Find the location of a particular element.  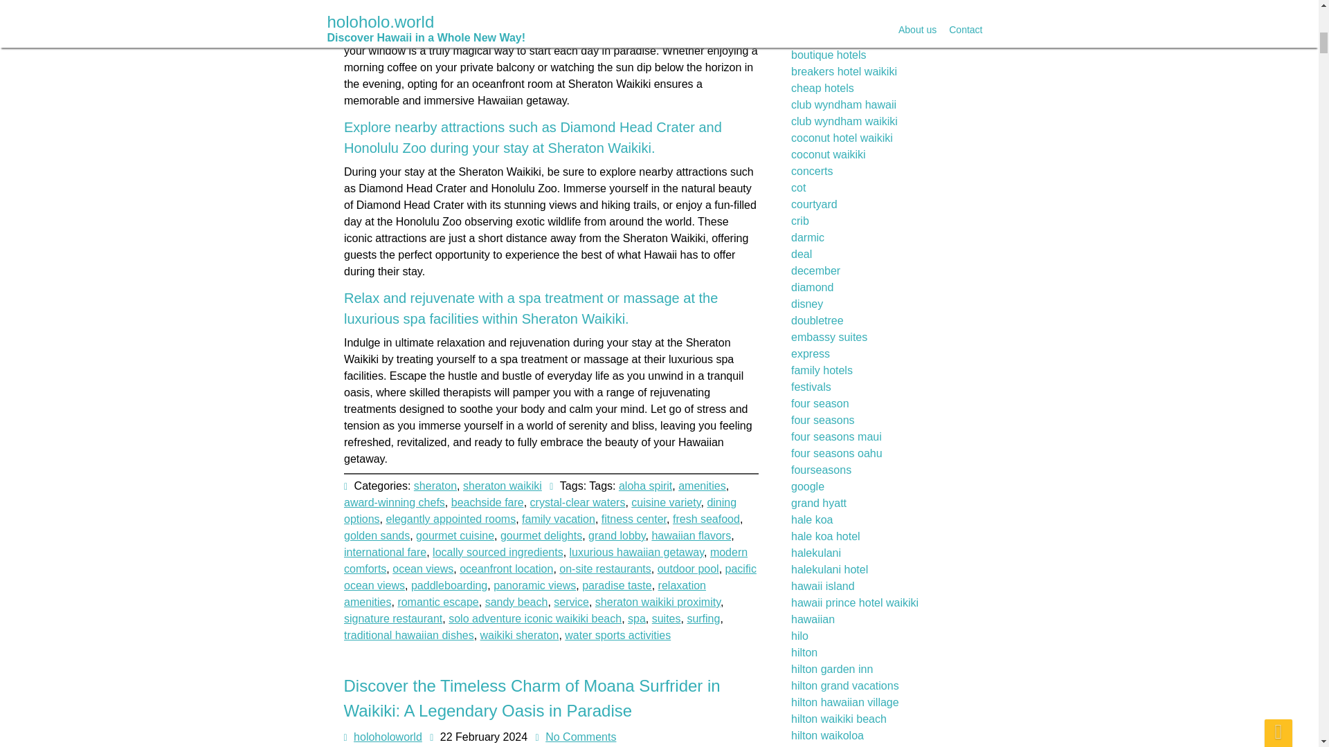

outdoor pool is located at coordinates (687, 566).